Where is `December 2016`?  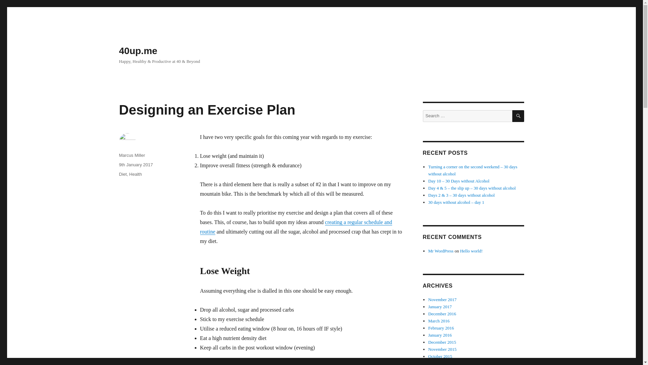 December 2016 is located at coordinates (442, 314).